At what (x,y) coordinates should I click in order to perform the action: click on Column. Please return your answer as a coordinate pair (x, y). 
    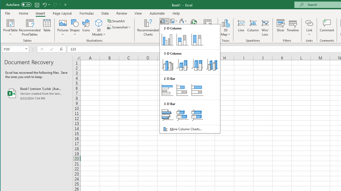
    Looking at the image, I should click on (253, 28).